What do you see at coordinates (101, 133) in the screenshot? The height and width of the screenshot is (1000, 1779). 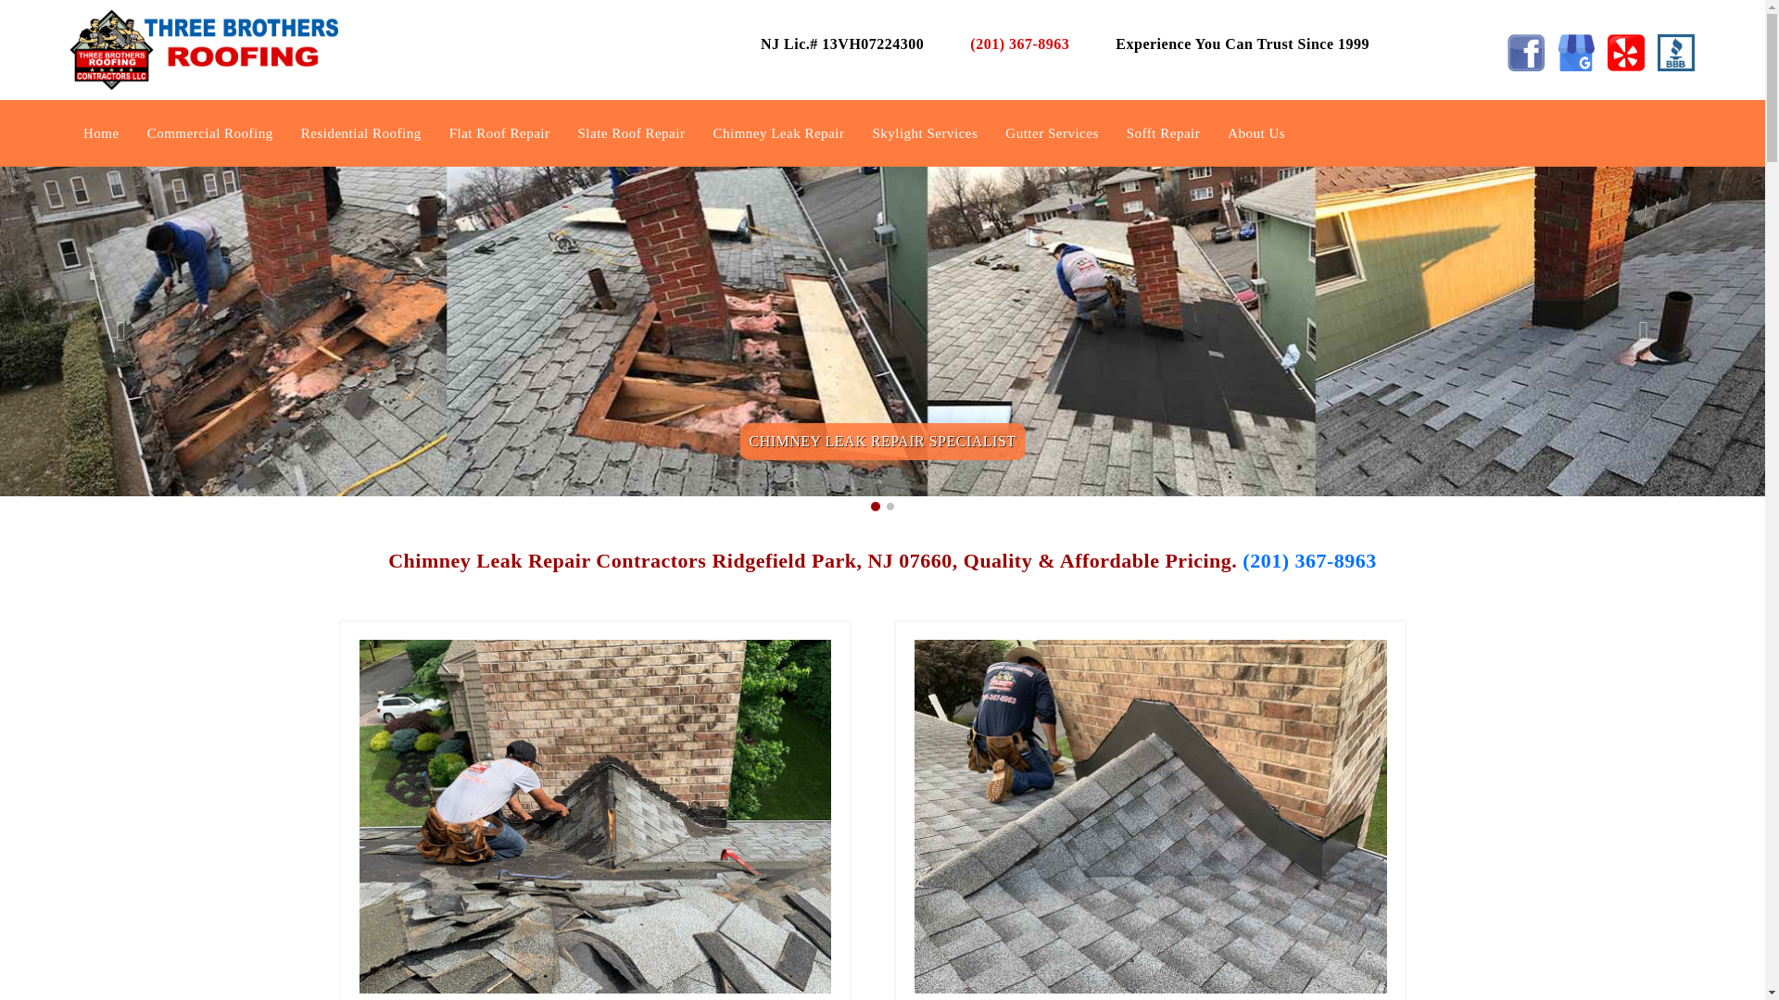 I see `Home` at bounding box center [101, 133].